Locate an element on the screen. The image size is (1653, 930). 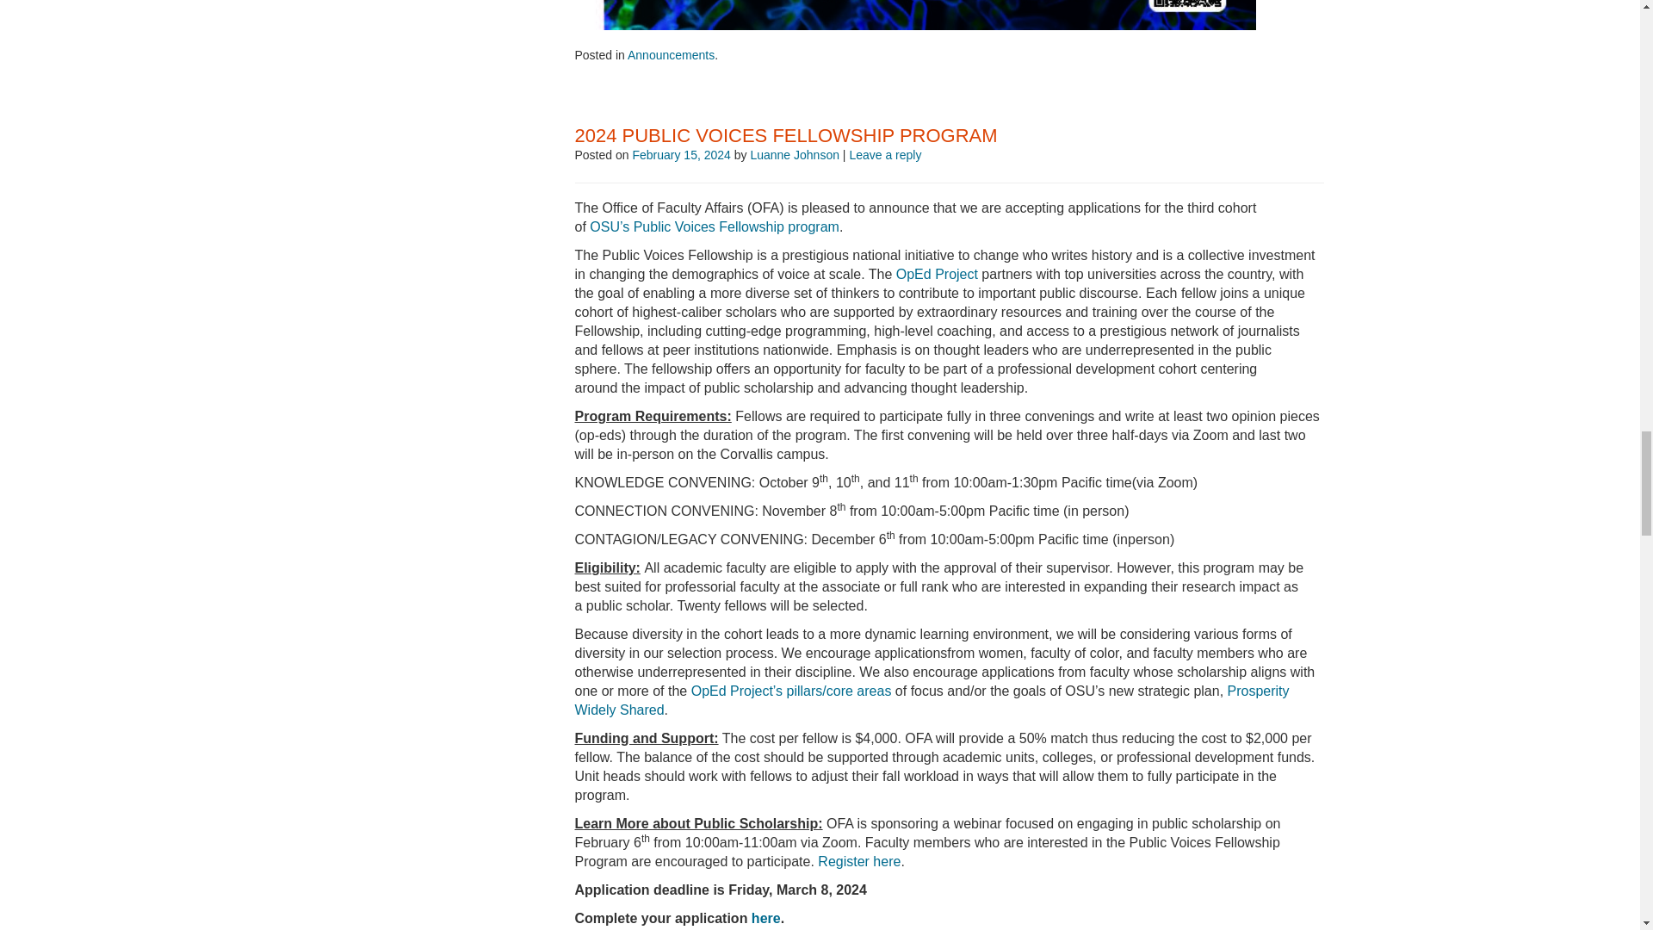
Register here is located at coordinates (859, 861).